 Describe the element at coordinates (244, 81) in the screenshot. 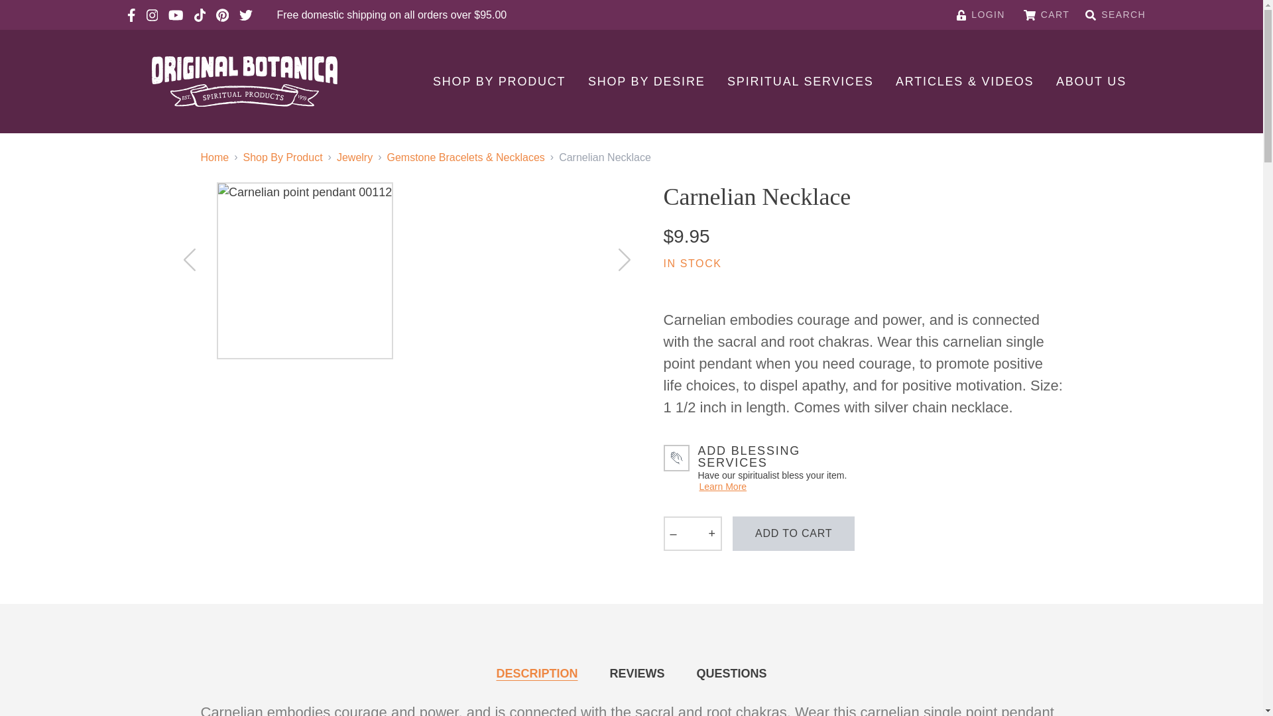

I see `Original Botanica Spirtual Products` at that location.